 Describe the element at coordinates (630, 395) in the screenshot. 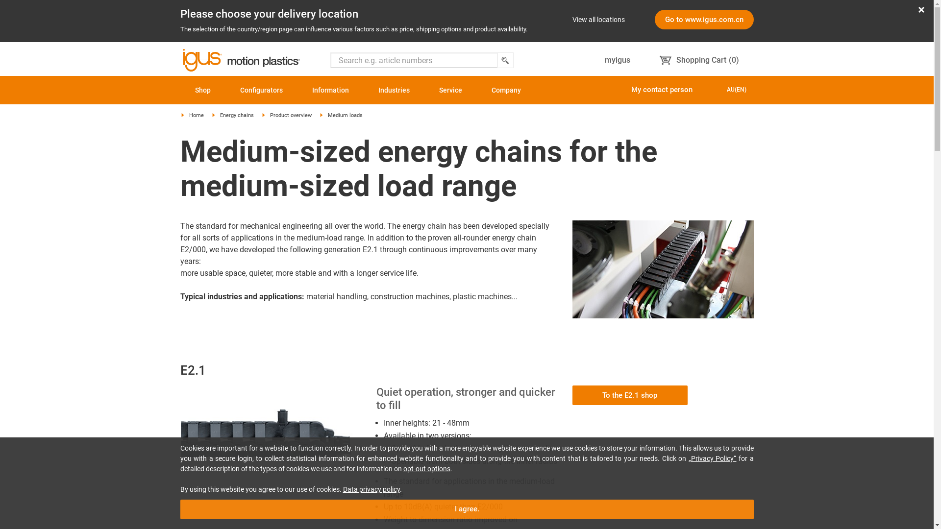

I see `To the E2.1 shop` at that location.